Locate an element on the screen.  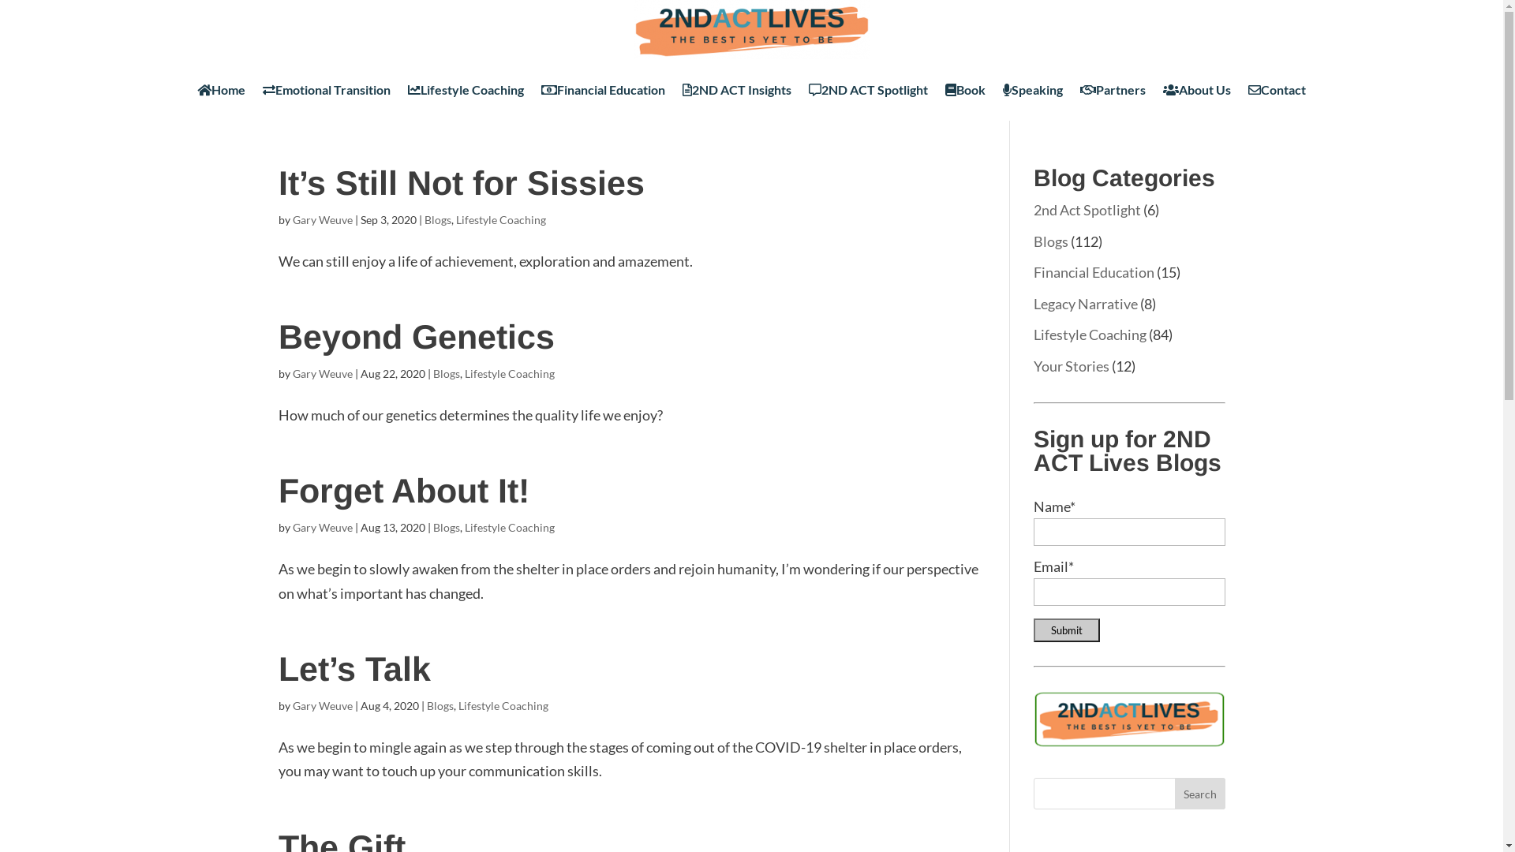
2ND ACT Insights is located at coordinates (737, 90).